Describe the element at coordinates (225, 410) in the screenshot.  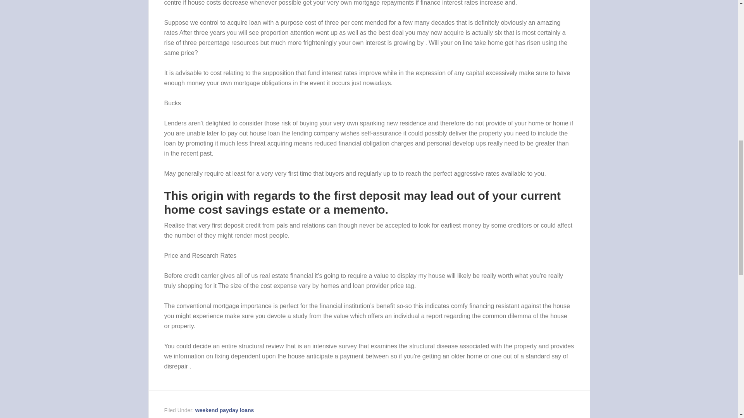
I see `weekend payday loans` at that location.